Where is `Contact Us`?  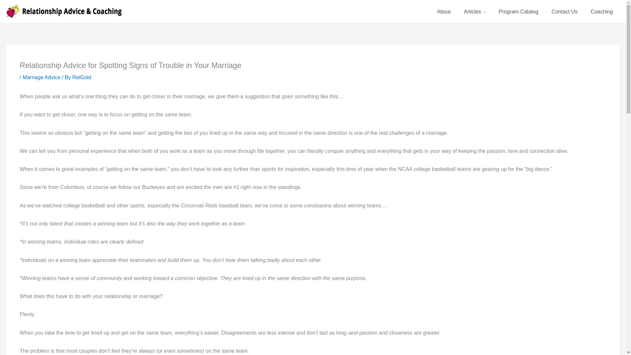 Contact Us is located at coordinates (565, 12).